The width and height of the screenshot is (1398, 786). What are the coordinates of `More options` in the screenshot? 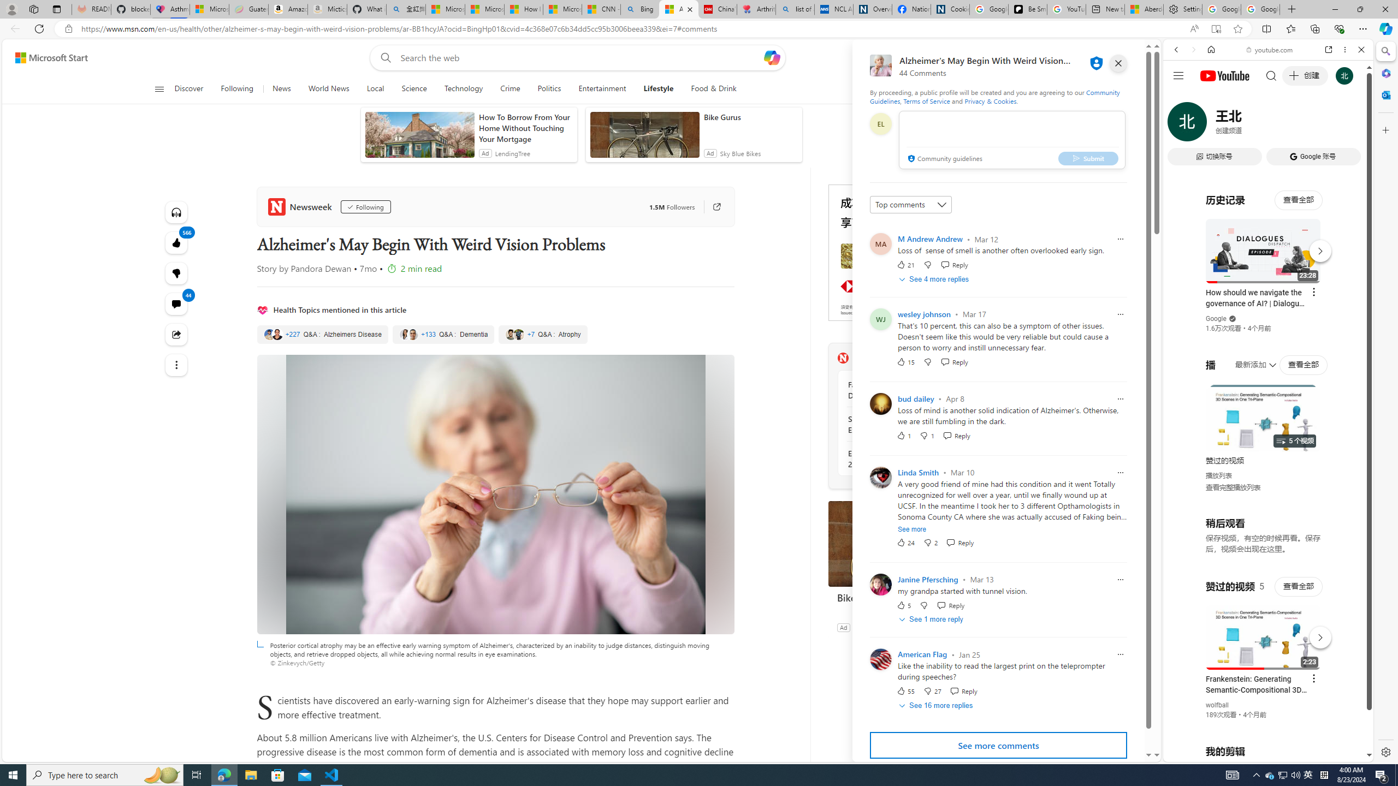 It's located at (1346, 49).